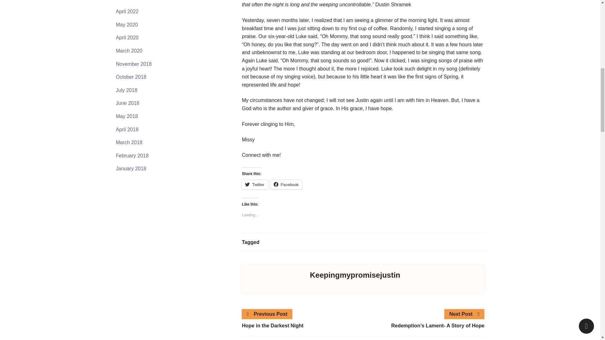 The height and width of the screenshot is (340, 605). Describe the element at coordinates (276, 164) in the screenshot. I see `Pin Share` at that location.